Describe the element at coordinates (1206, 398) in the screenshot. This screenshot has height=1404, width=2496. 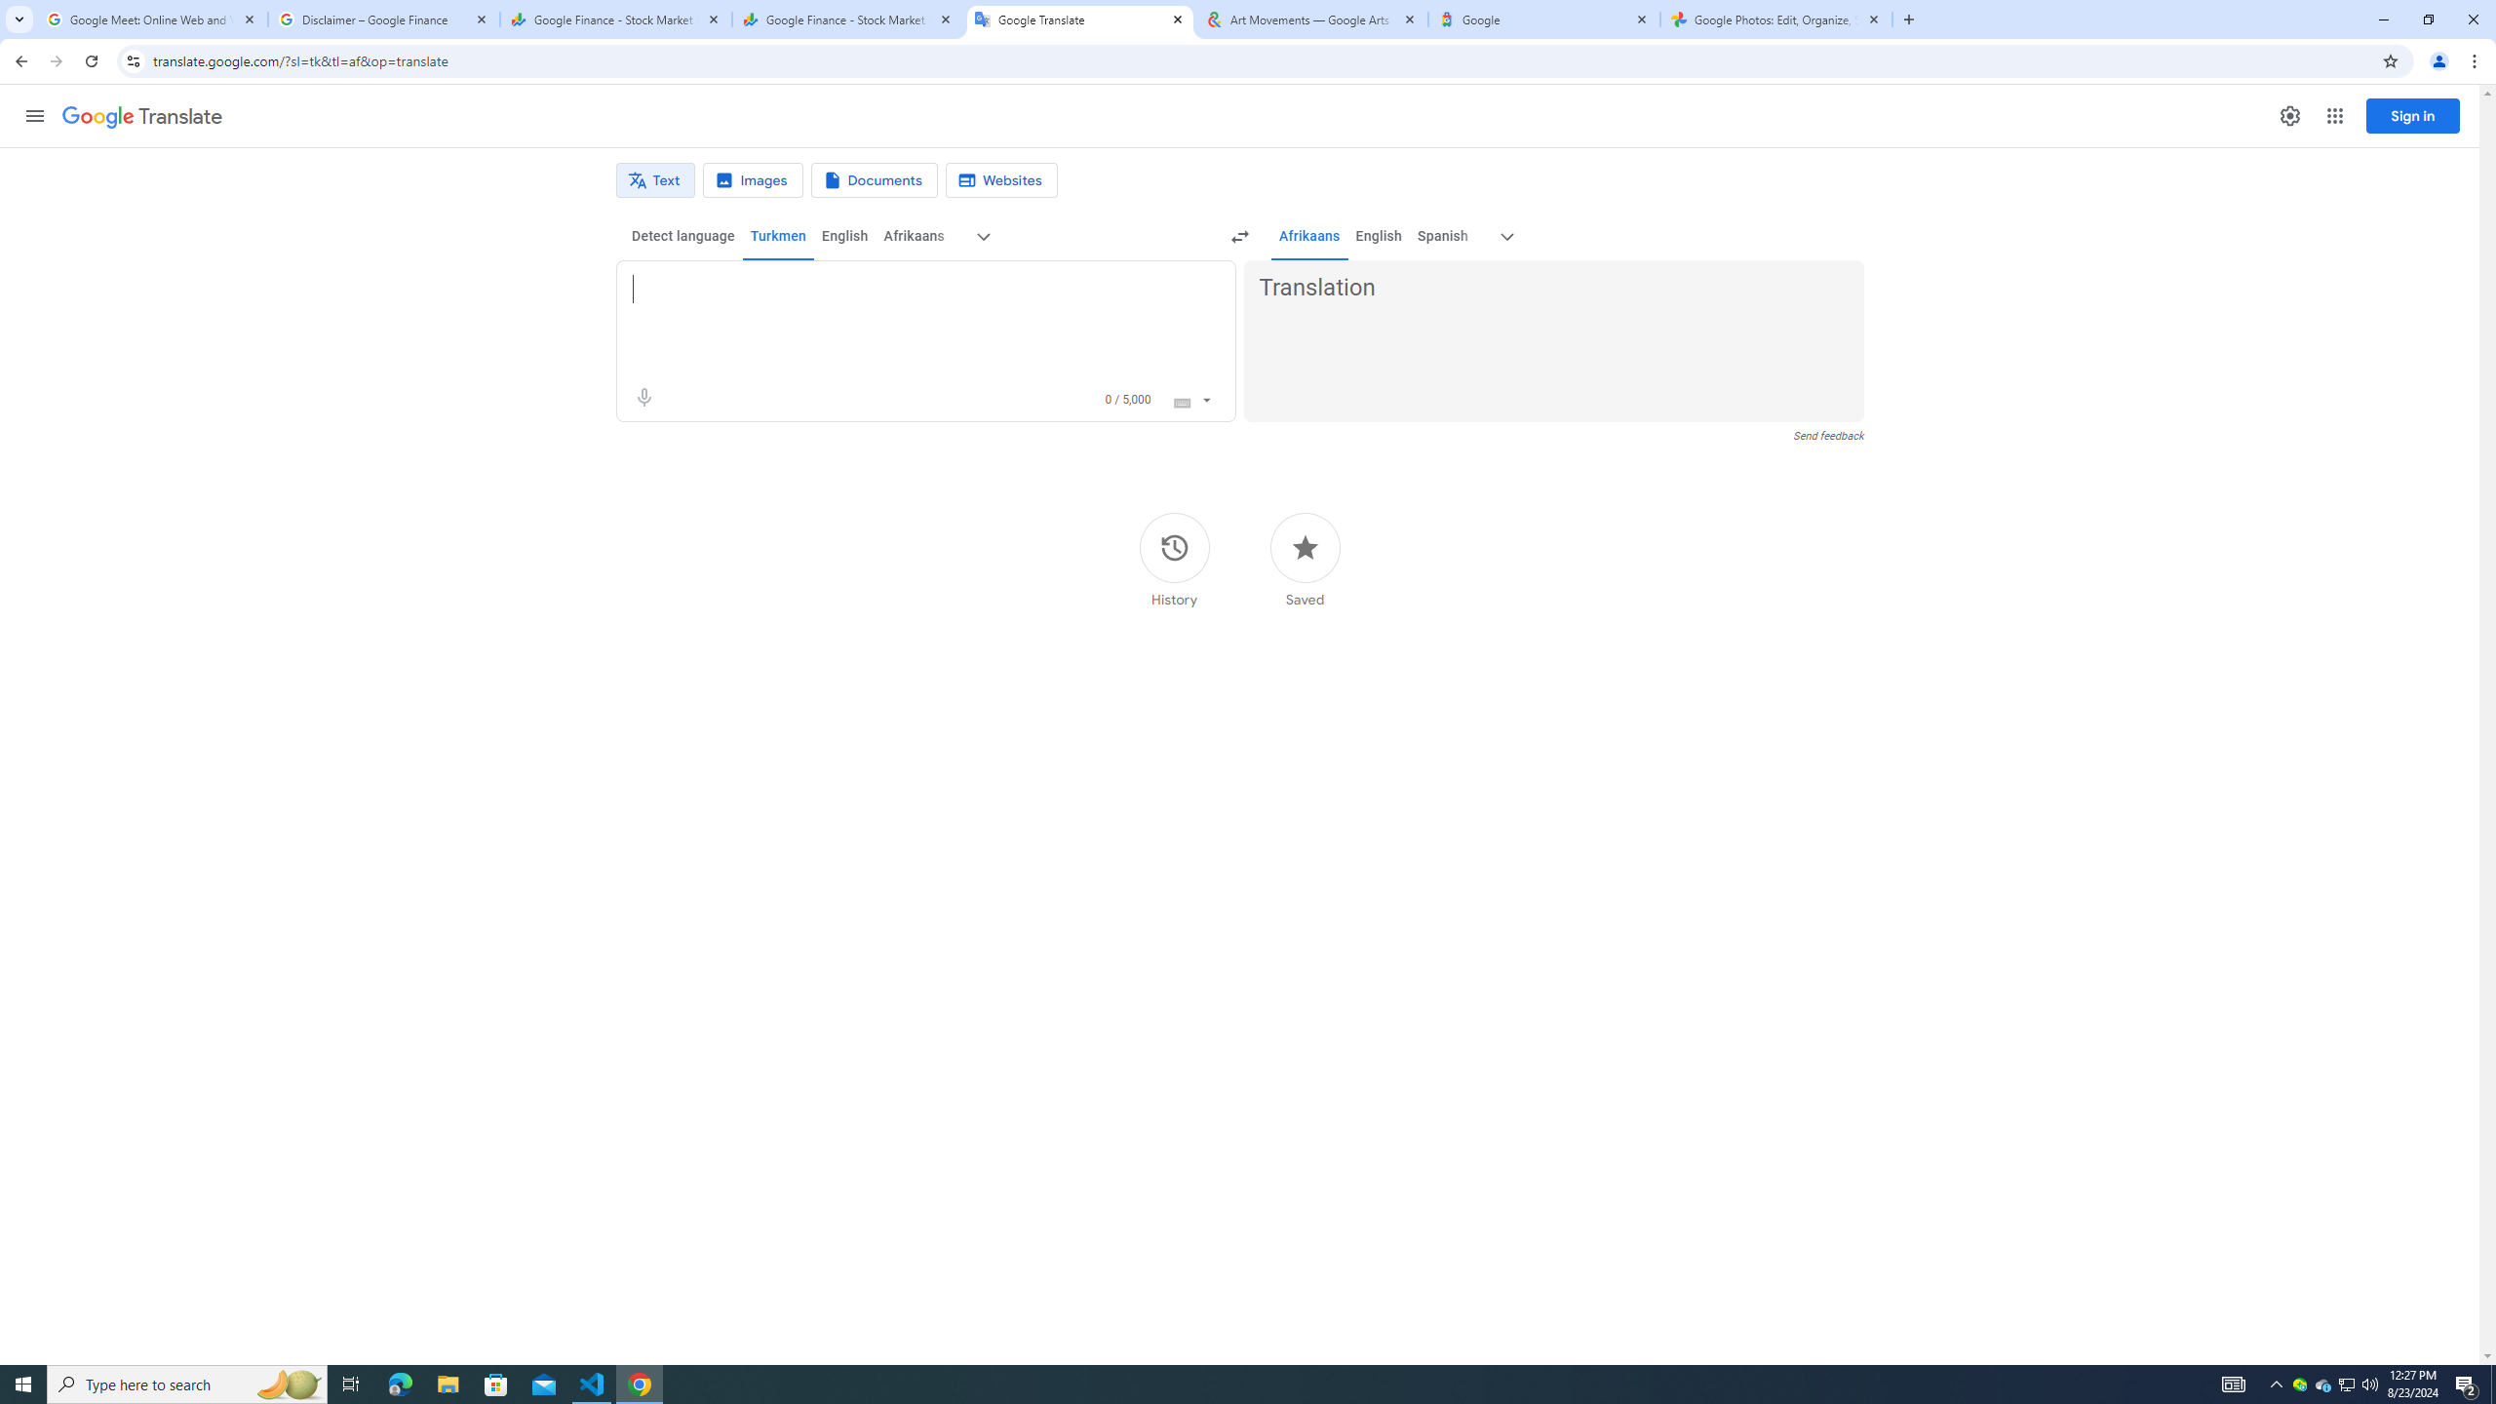
I see `Show the Input Tools menu` at that location.